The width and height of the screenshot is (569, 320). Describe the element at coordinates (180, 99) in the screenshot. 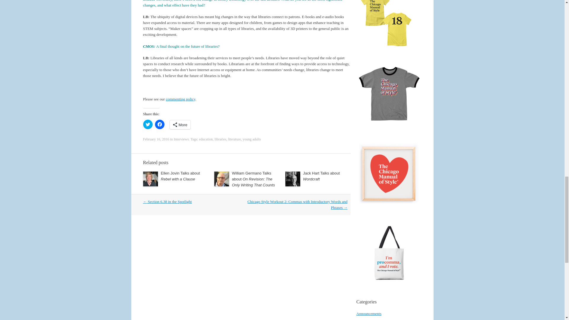

I see `commenting policy` at that location.